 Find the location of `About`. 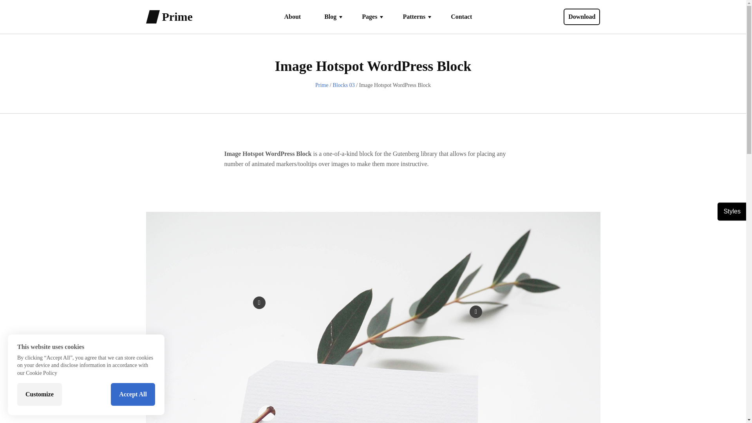

About is located at coordinates (292, 16).